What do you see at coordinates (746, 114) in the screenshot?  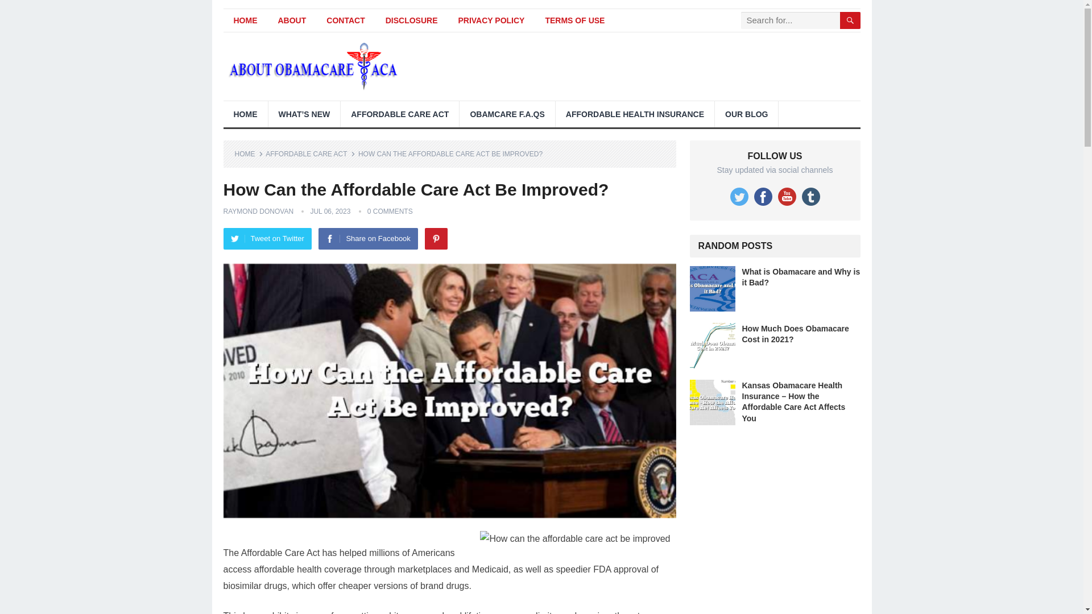 I see `OUR BLOG` at bounding box center [746, 114].